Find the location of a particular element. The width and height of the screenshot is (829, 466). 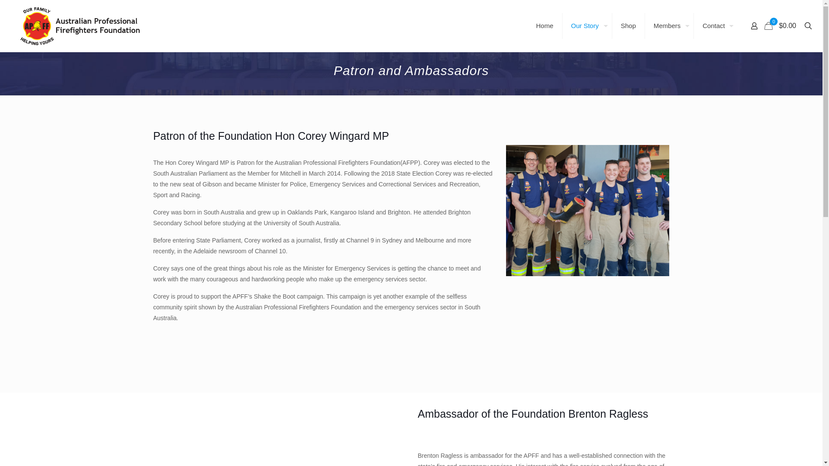

Members is located at coordinates (670, 26).